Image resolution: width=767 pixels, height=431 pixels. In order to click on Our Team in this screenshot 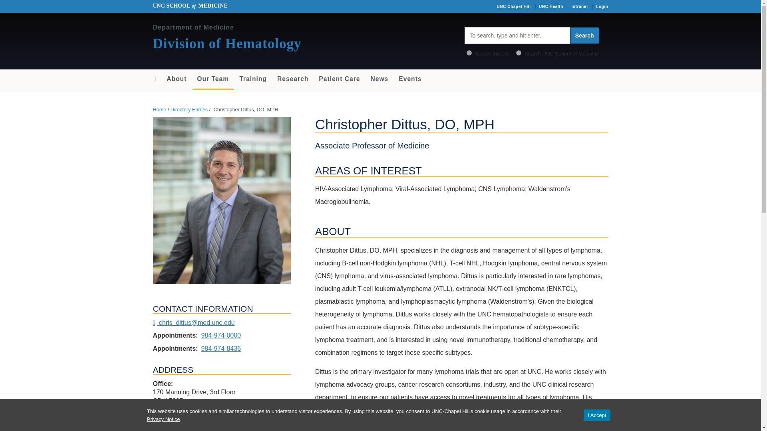, I will do `click(213, 79)`.